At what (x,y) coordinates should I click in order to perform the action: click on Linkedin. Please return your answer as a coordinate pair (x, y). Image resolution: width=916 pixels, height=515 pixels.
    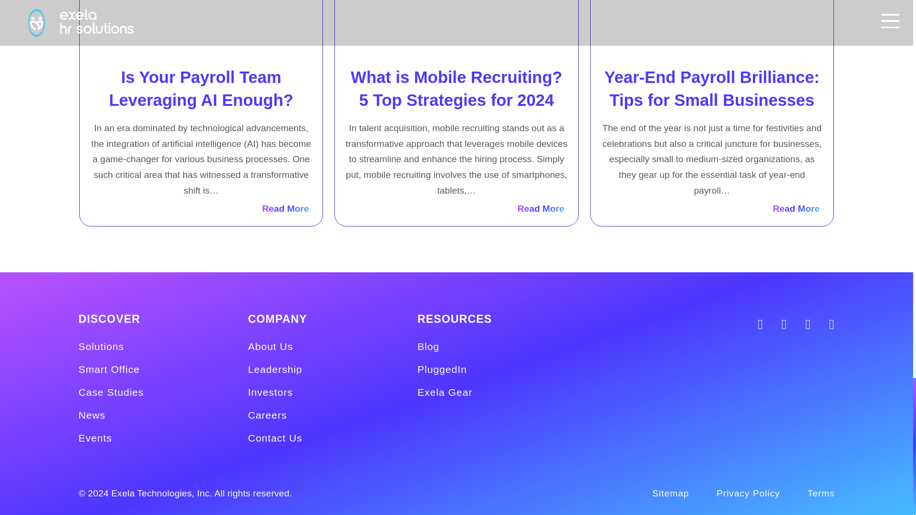
    Looking at the image, I should click on (775, 324).